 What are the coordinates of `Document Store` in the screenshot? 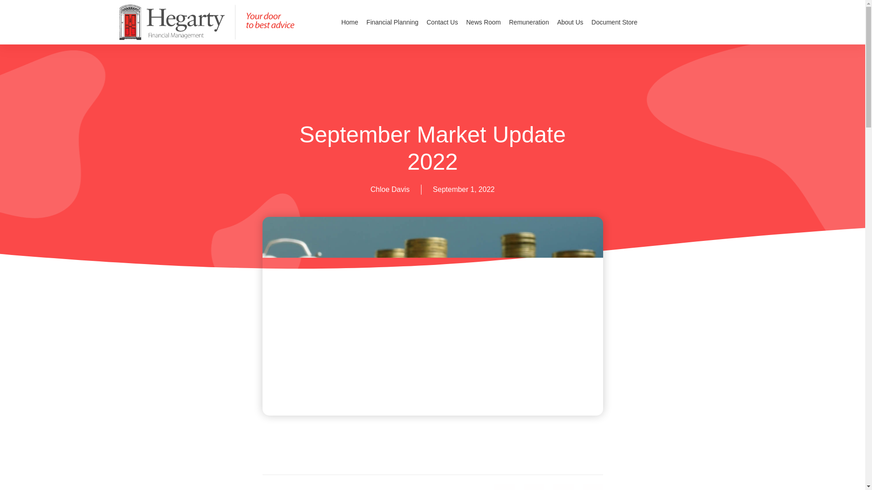 It's located at (614, 23).